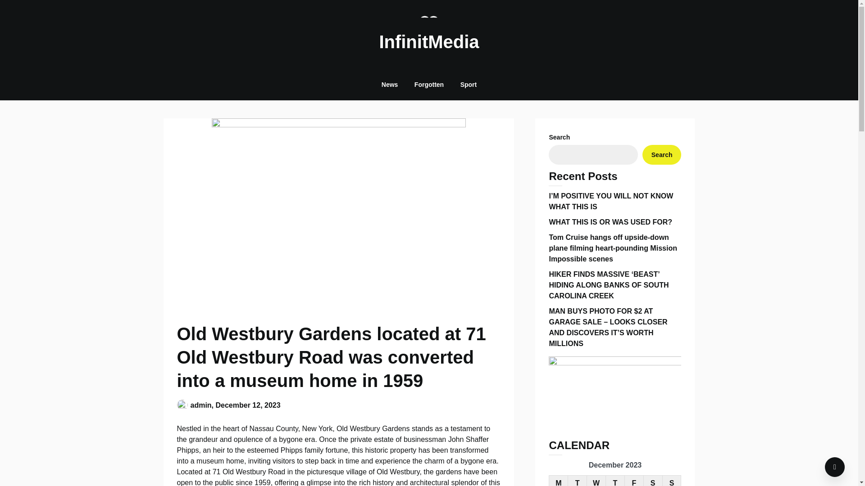 The height and width of the screenshot is (486, 865). Describe the element at coordinates (835, 467) in the screenshot. I see `To Top` at that location.